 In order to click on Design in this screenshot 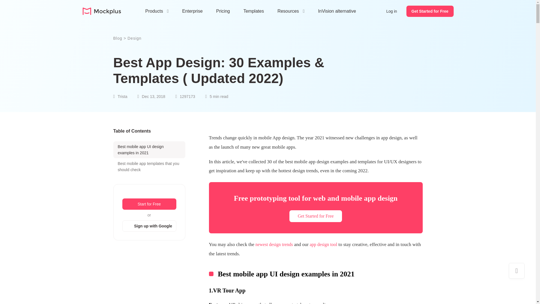, I will do `click(134, 38)`.